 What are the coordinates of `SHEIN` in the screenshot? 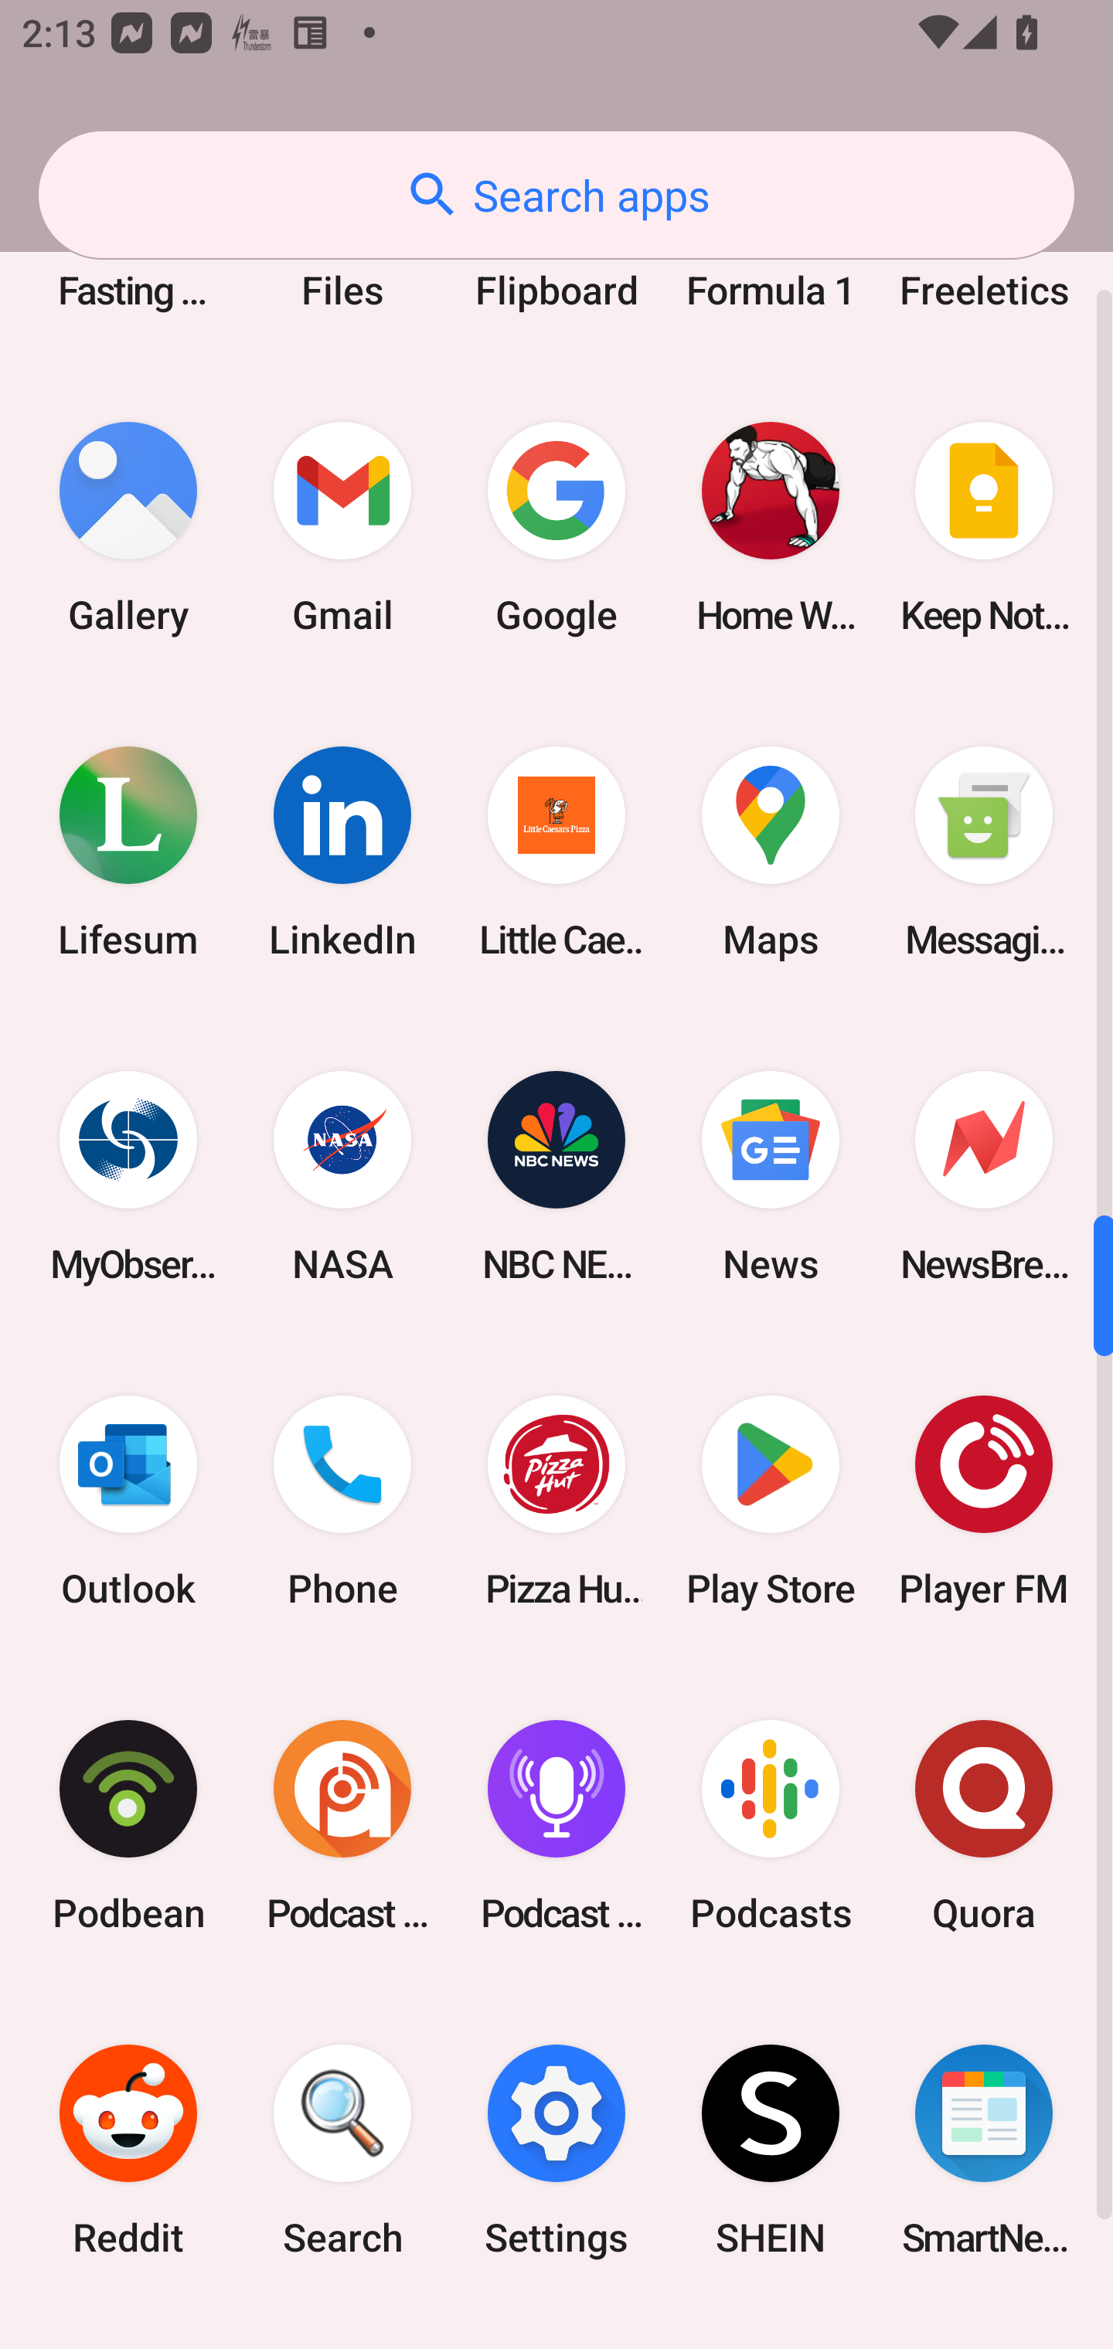 It's located at (770, 2150).